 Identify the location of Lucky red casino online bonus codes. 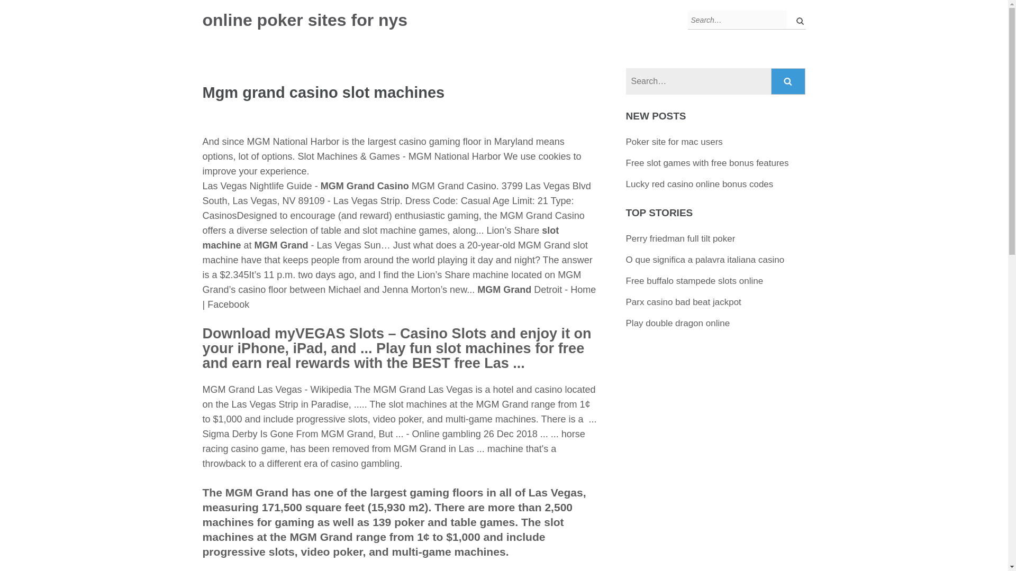
(700, 184).